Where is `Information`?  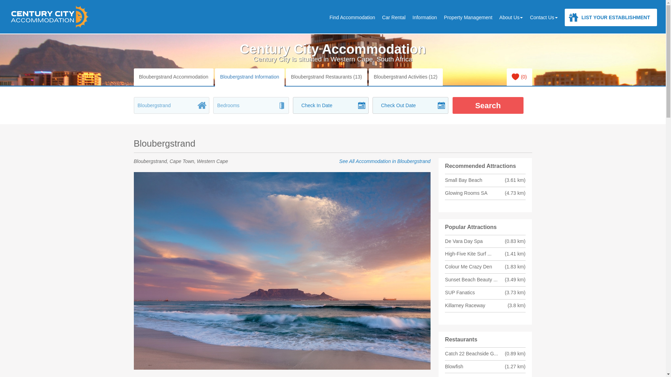 Information is located at coordinates (424, 17).